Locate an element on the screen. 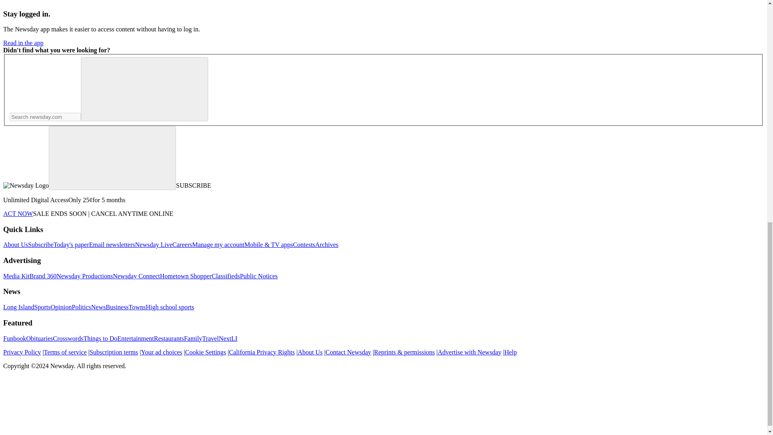  Careers is located at coordinates (182, 244).